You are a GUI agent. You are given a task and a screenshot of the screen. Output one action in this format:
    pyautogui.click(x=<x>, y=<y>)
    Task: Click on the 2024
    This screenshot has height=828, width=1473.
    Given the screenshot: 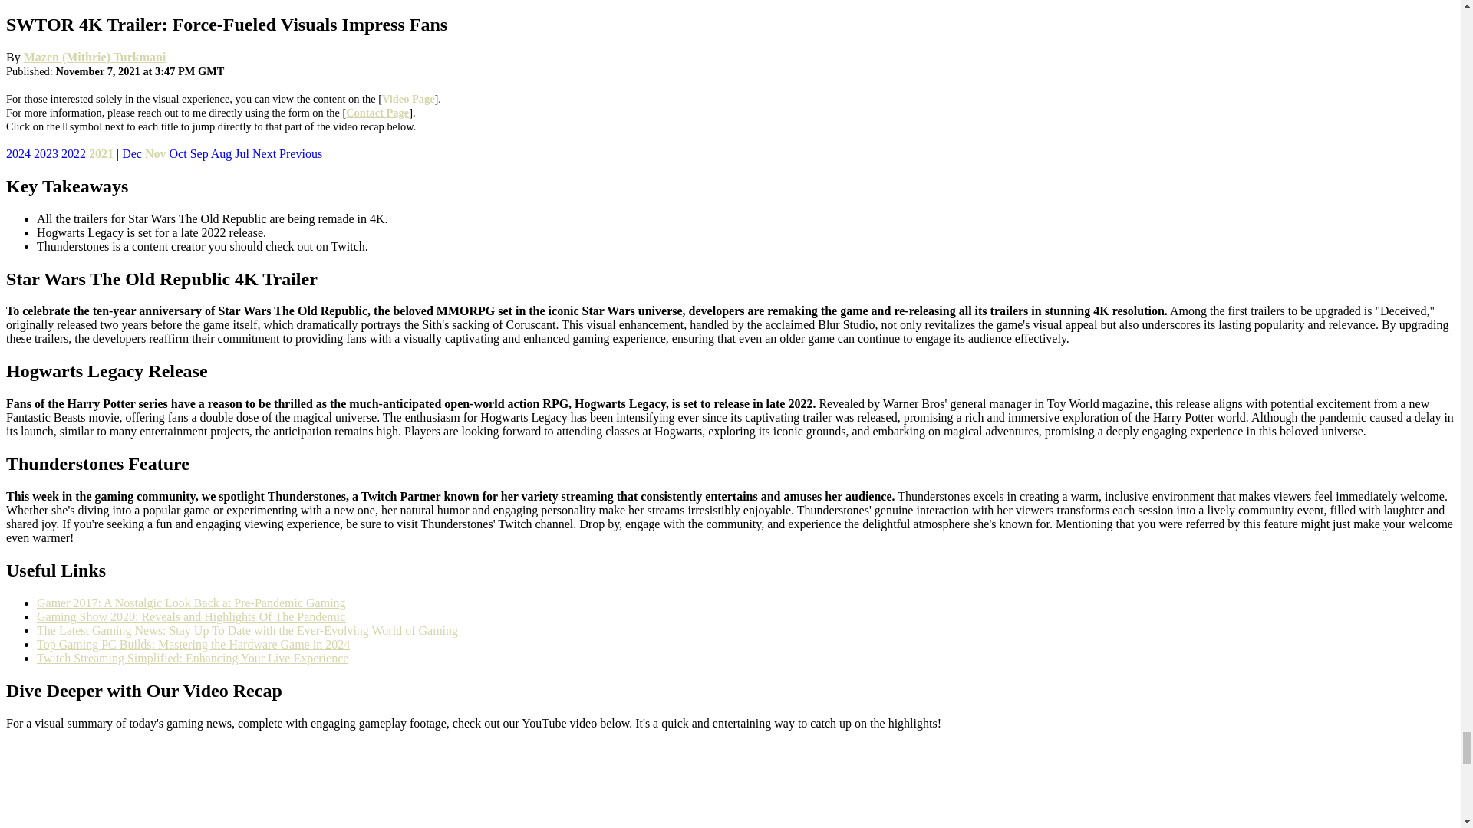 What is the action you would take?
    pyautogui.click(x=18, y=153)
    